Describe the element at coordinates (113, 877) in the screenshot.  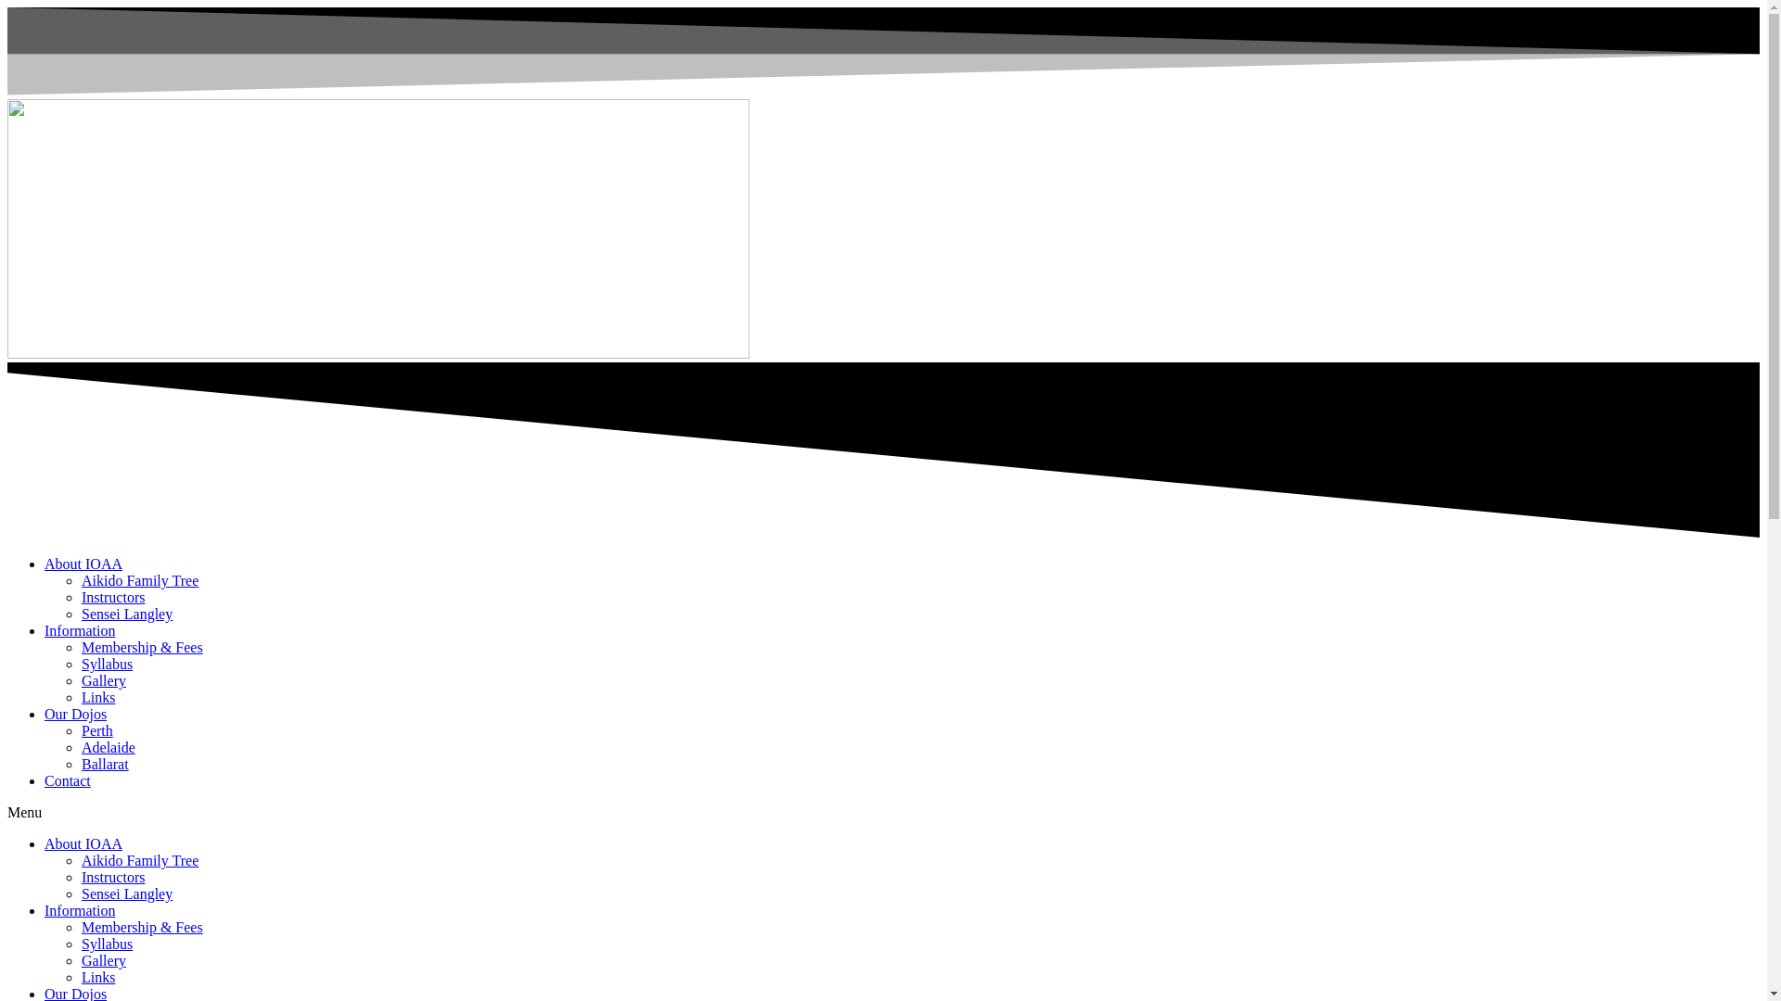
I see `Instructors` at that location.